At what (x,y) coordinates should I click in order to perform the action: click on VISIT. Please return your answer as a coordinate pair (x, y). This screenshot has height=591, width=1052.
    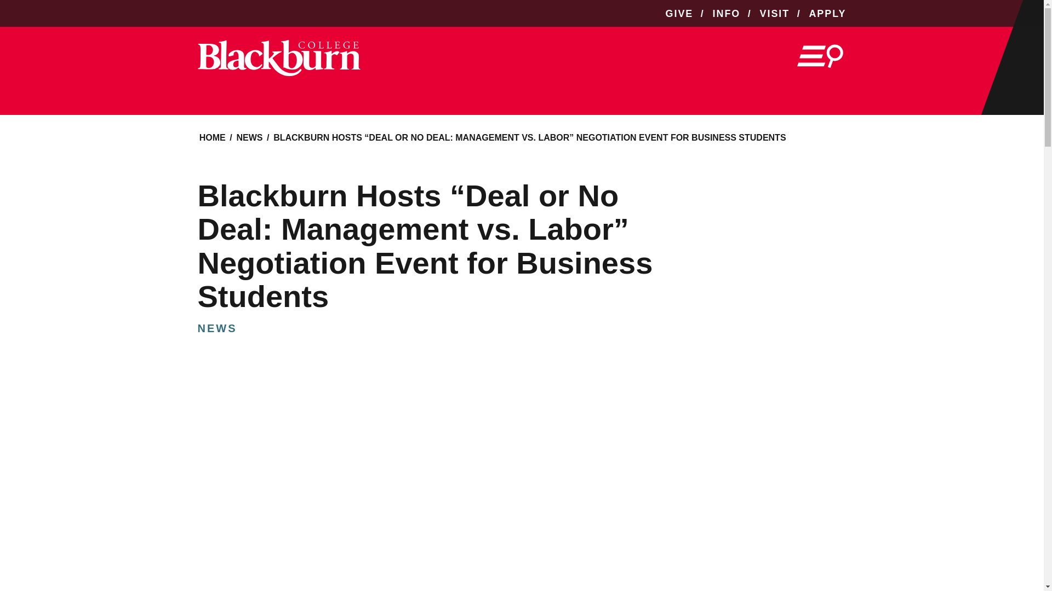
    Looking at the image, I should click on (775, 14).